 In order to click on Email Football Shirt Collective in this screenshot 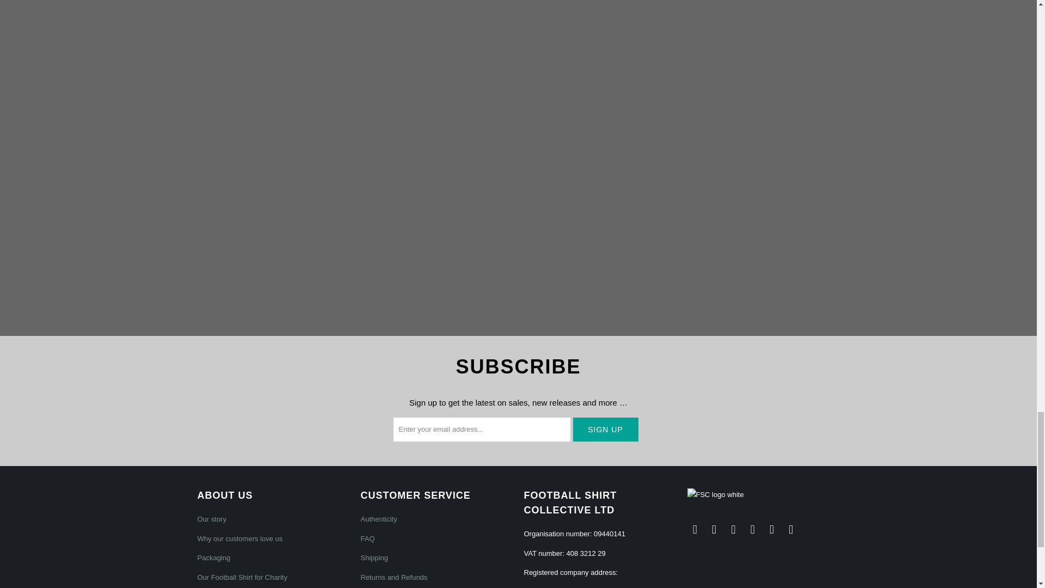, I will do `click(694, 529)`.